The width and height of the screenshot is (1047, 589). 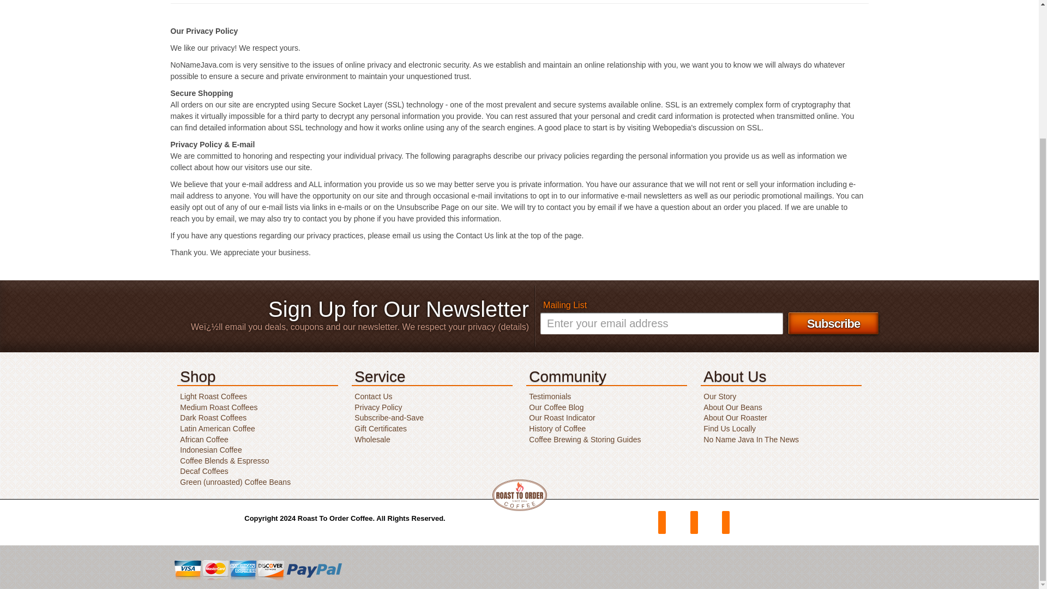 What do you see at coordinates (372, 396) in the screenshot?
I see `Contact Us` at bounding box center [372, 396].